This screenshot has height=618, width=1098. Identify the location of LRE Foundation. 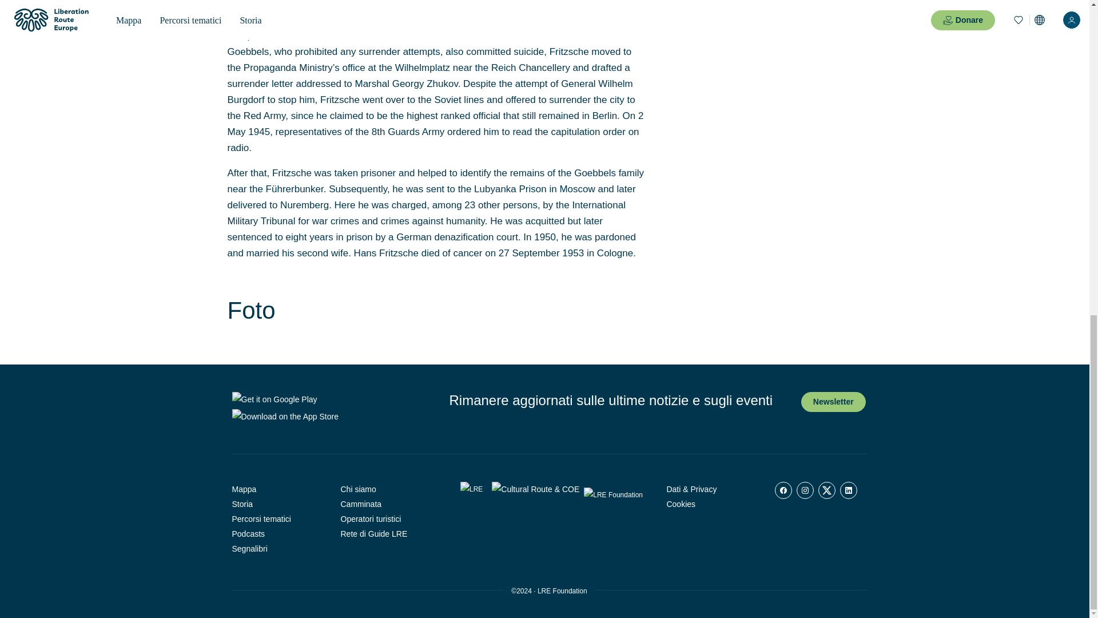
(563, 591).